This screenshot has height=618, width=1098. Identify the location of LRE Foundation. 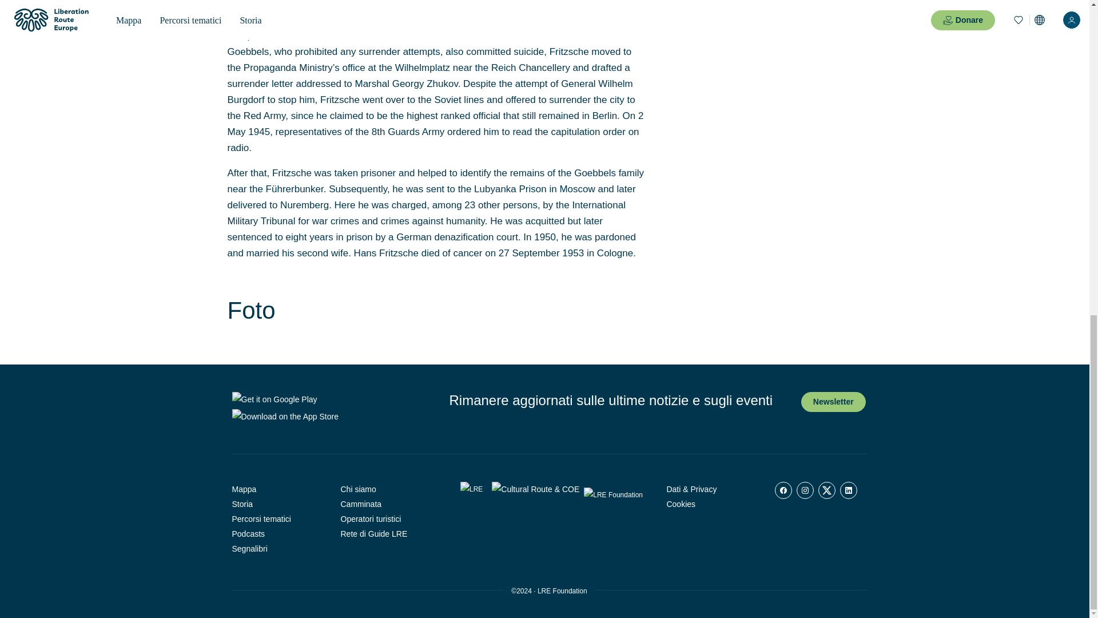
(563, 591).